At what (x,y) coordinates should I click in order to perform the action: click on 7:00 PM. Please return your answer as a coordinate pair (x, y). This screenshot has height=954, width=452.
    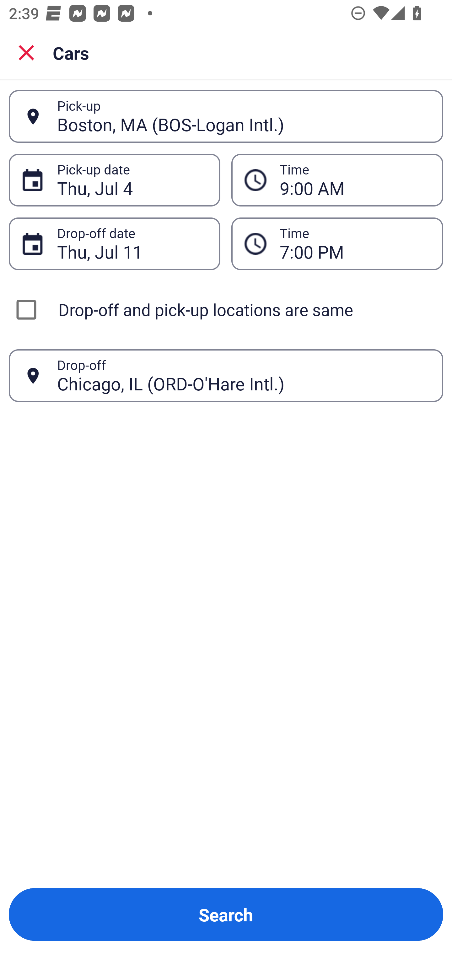
    Looking at the image, I should click on (355, 244).